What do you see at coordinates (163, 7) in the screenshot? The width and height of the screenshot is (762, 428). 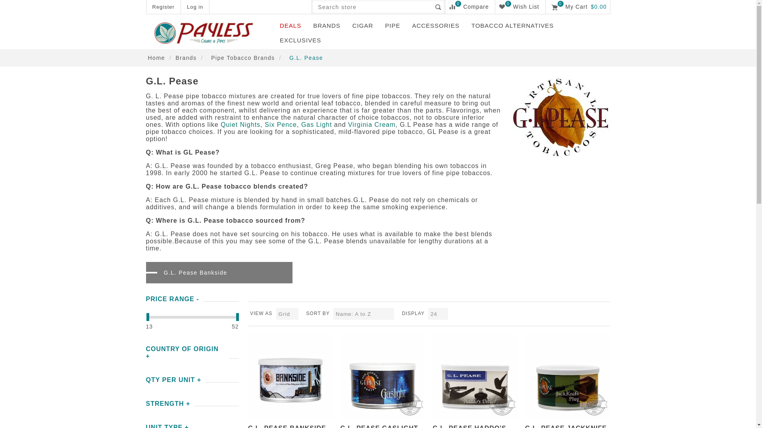 I see `Register` at bounding box center [163, 7].